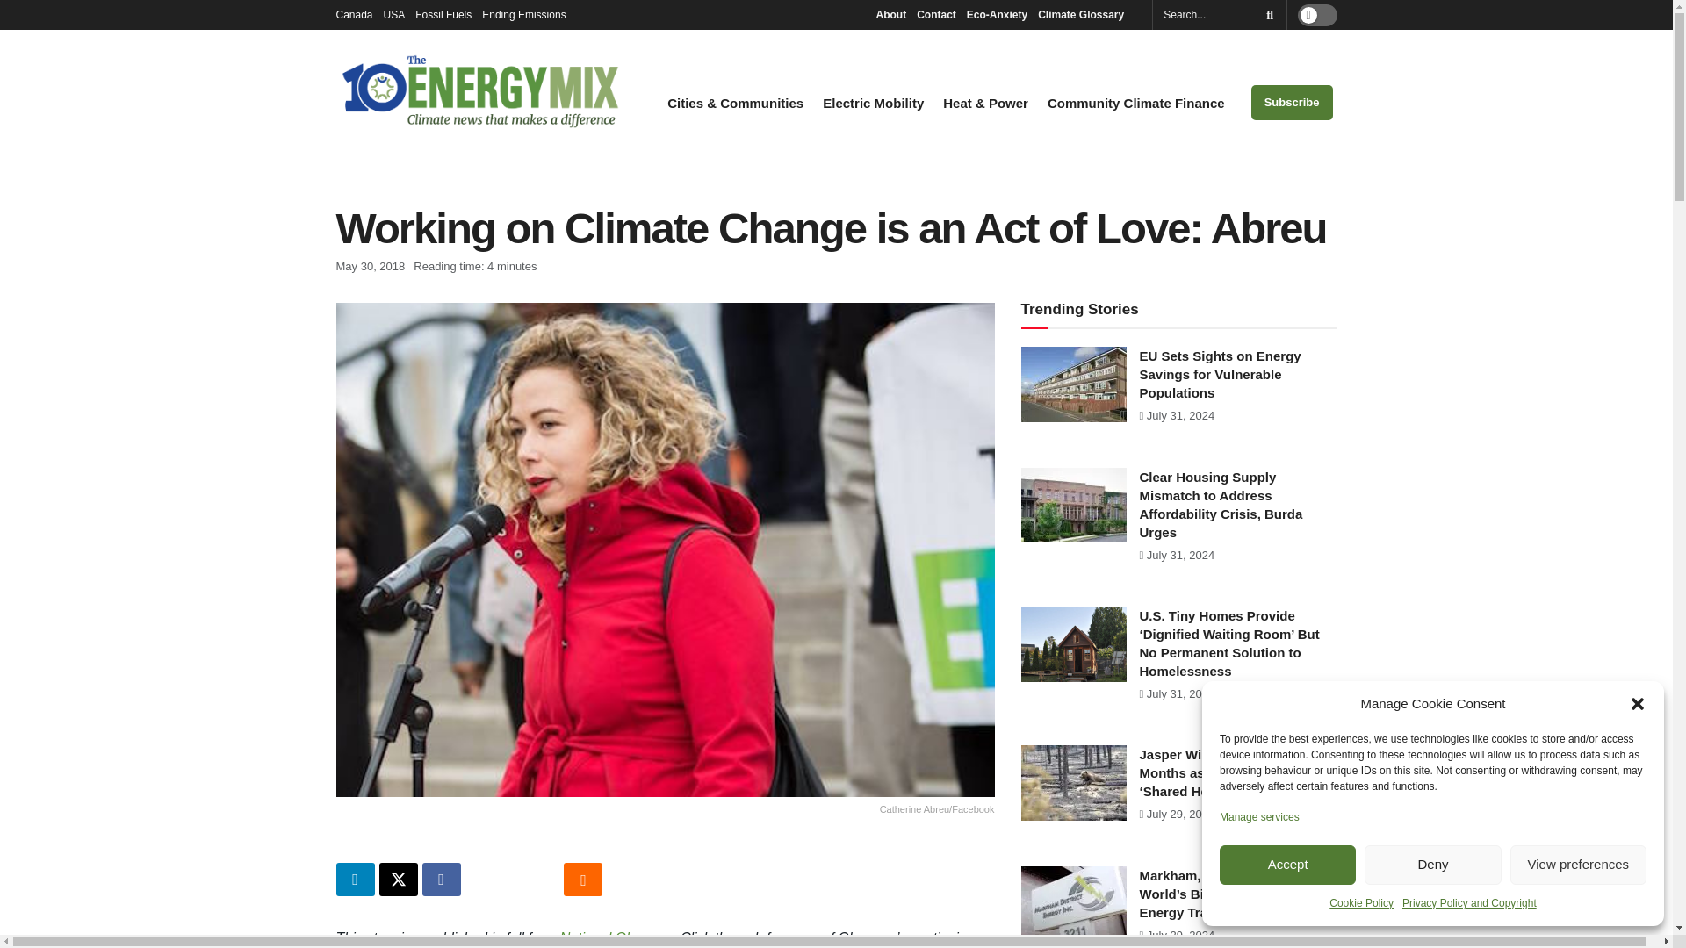  What do you see at coordinates (1469, 903) in the screenshot?
I see `Privacy Policy and Copyright` at bounding box center [1469, 903].